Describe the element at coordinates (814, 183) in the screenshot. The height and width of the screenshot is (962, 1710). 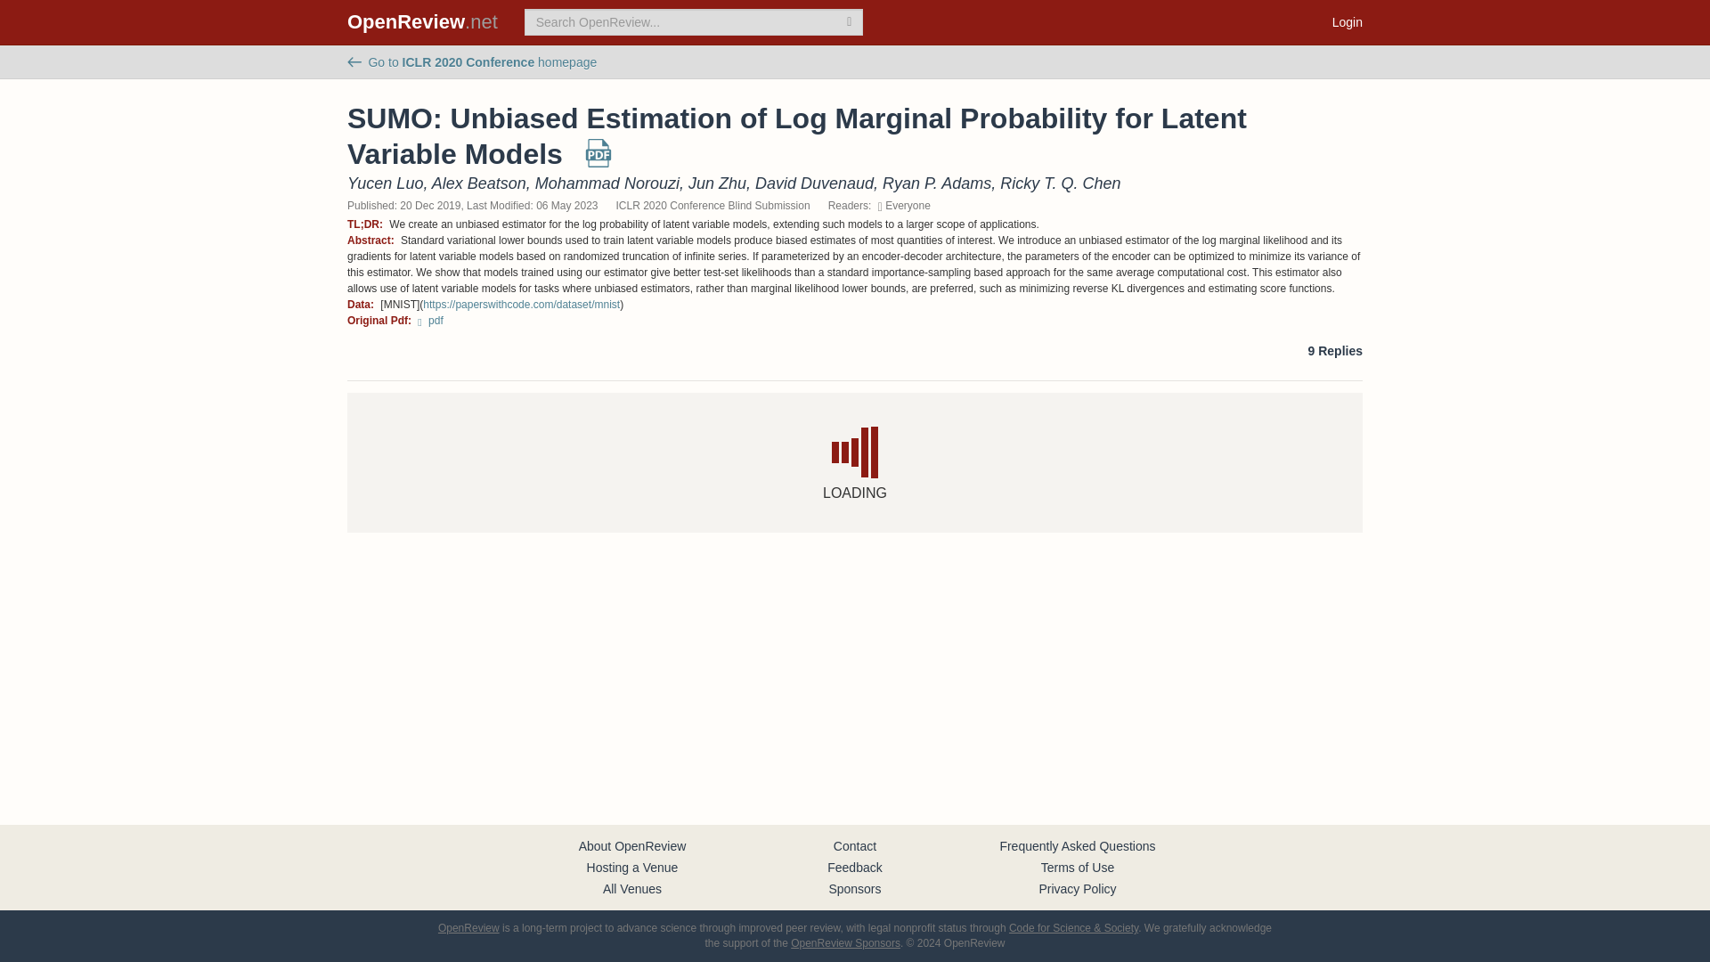
I see `David Duvenaud` at that location.